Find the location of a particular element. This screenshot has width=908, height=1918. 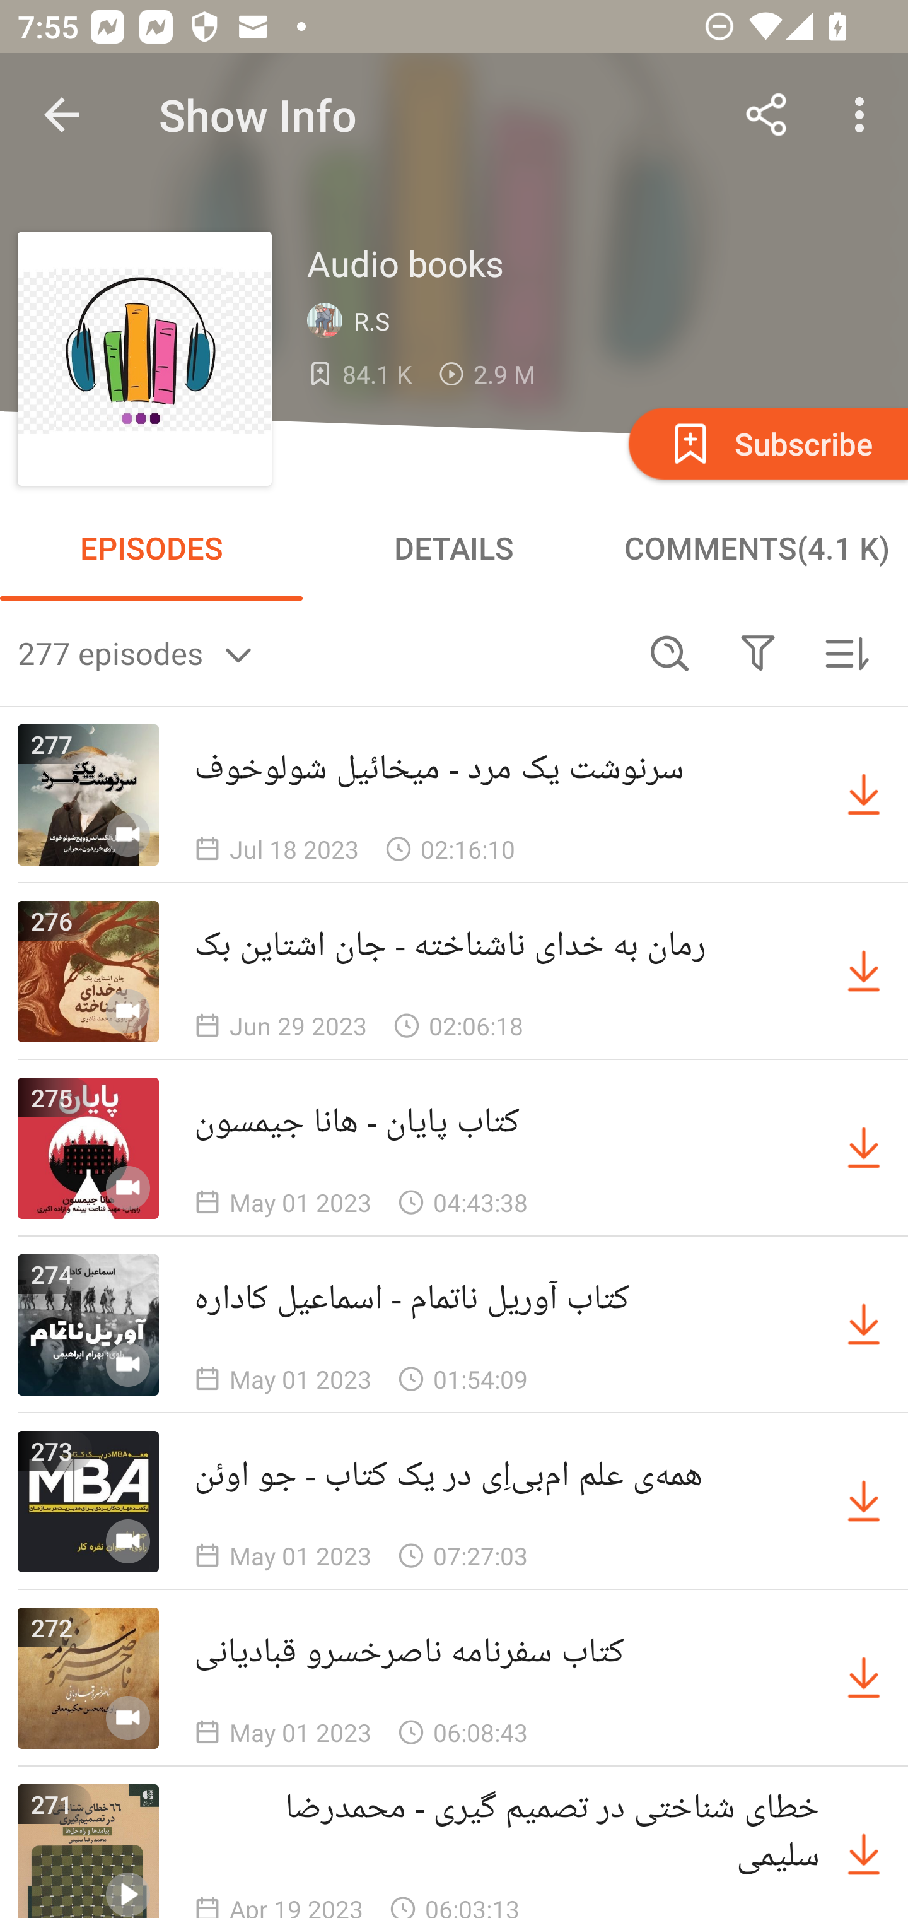

Download is located at coordinates (864, 1325).